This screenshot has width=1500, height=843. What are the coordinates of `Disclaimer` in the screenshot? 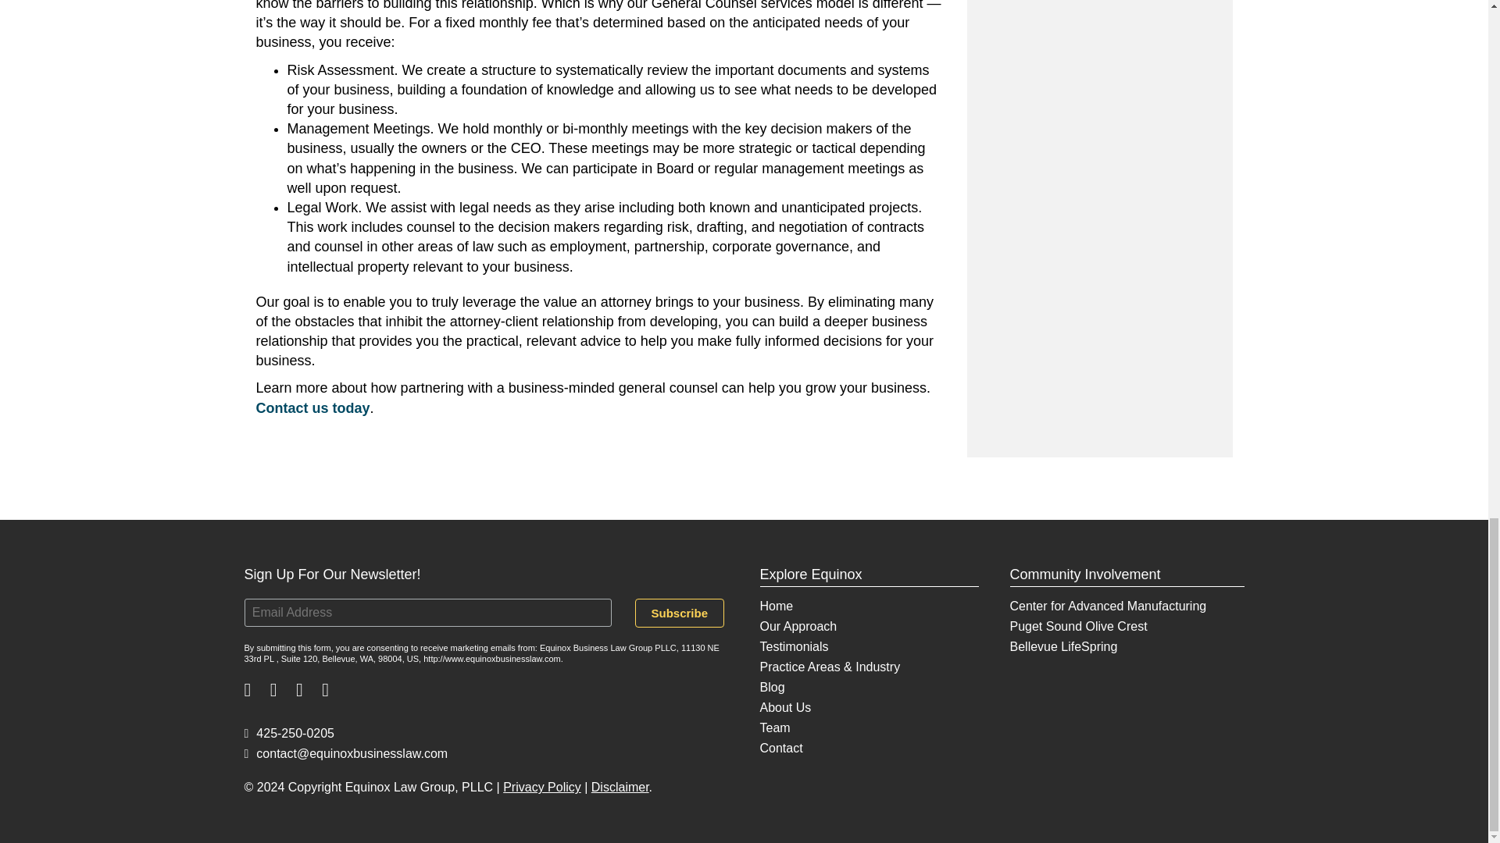 It's located at (620, 787).